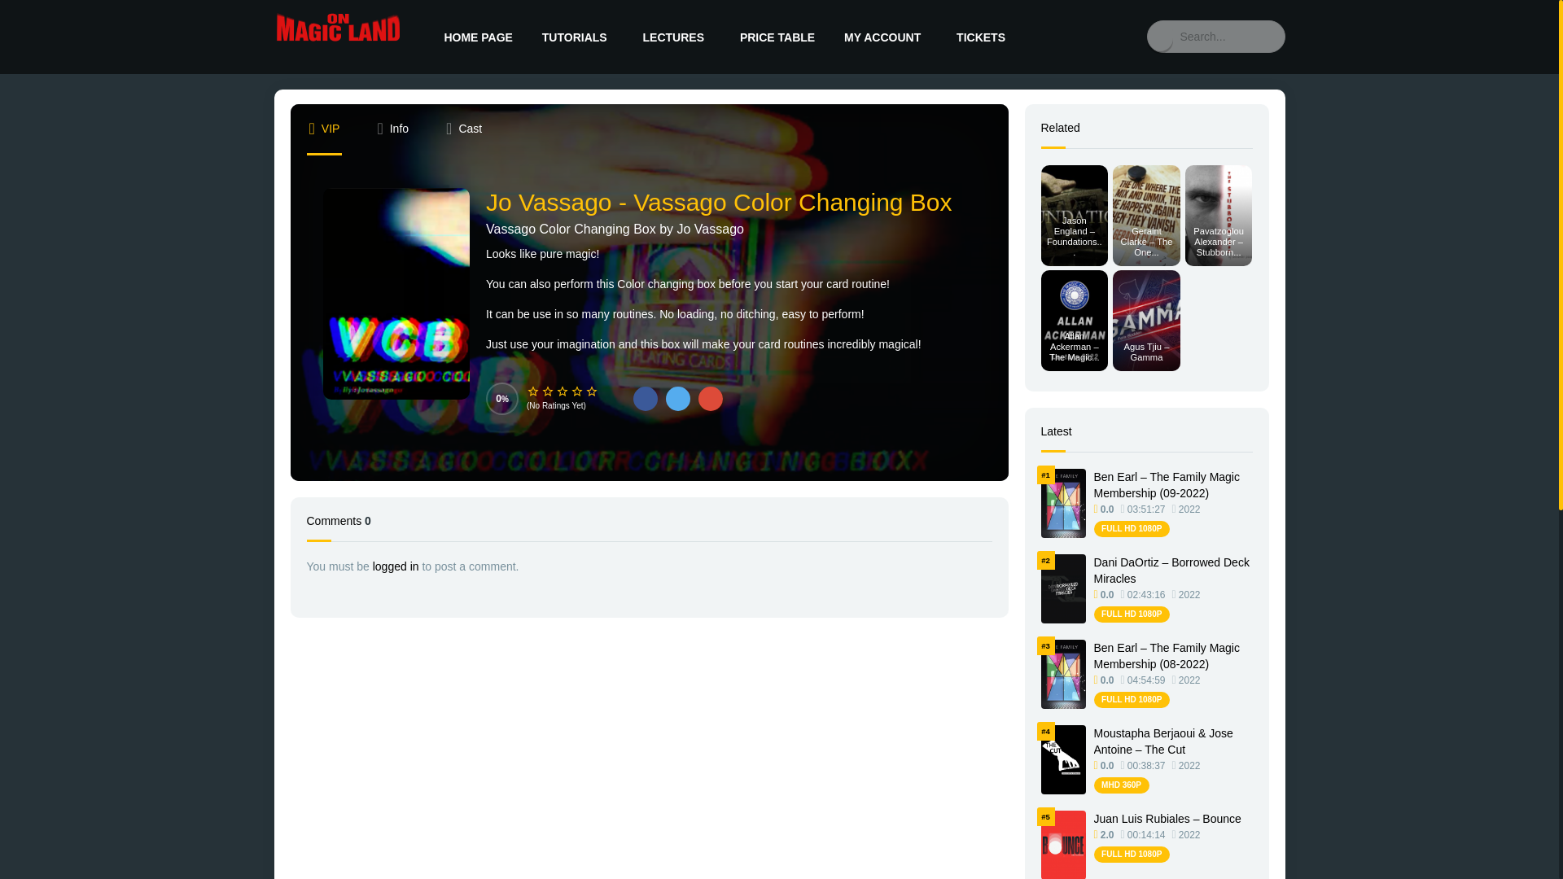 The image size is (1563, 879). What do you see at coordinates (547, 391) in the screenshot?
I see `2 Stars` at bounding box center [547, 391].